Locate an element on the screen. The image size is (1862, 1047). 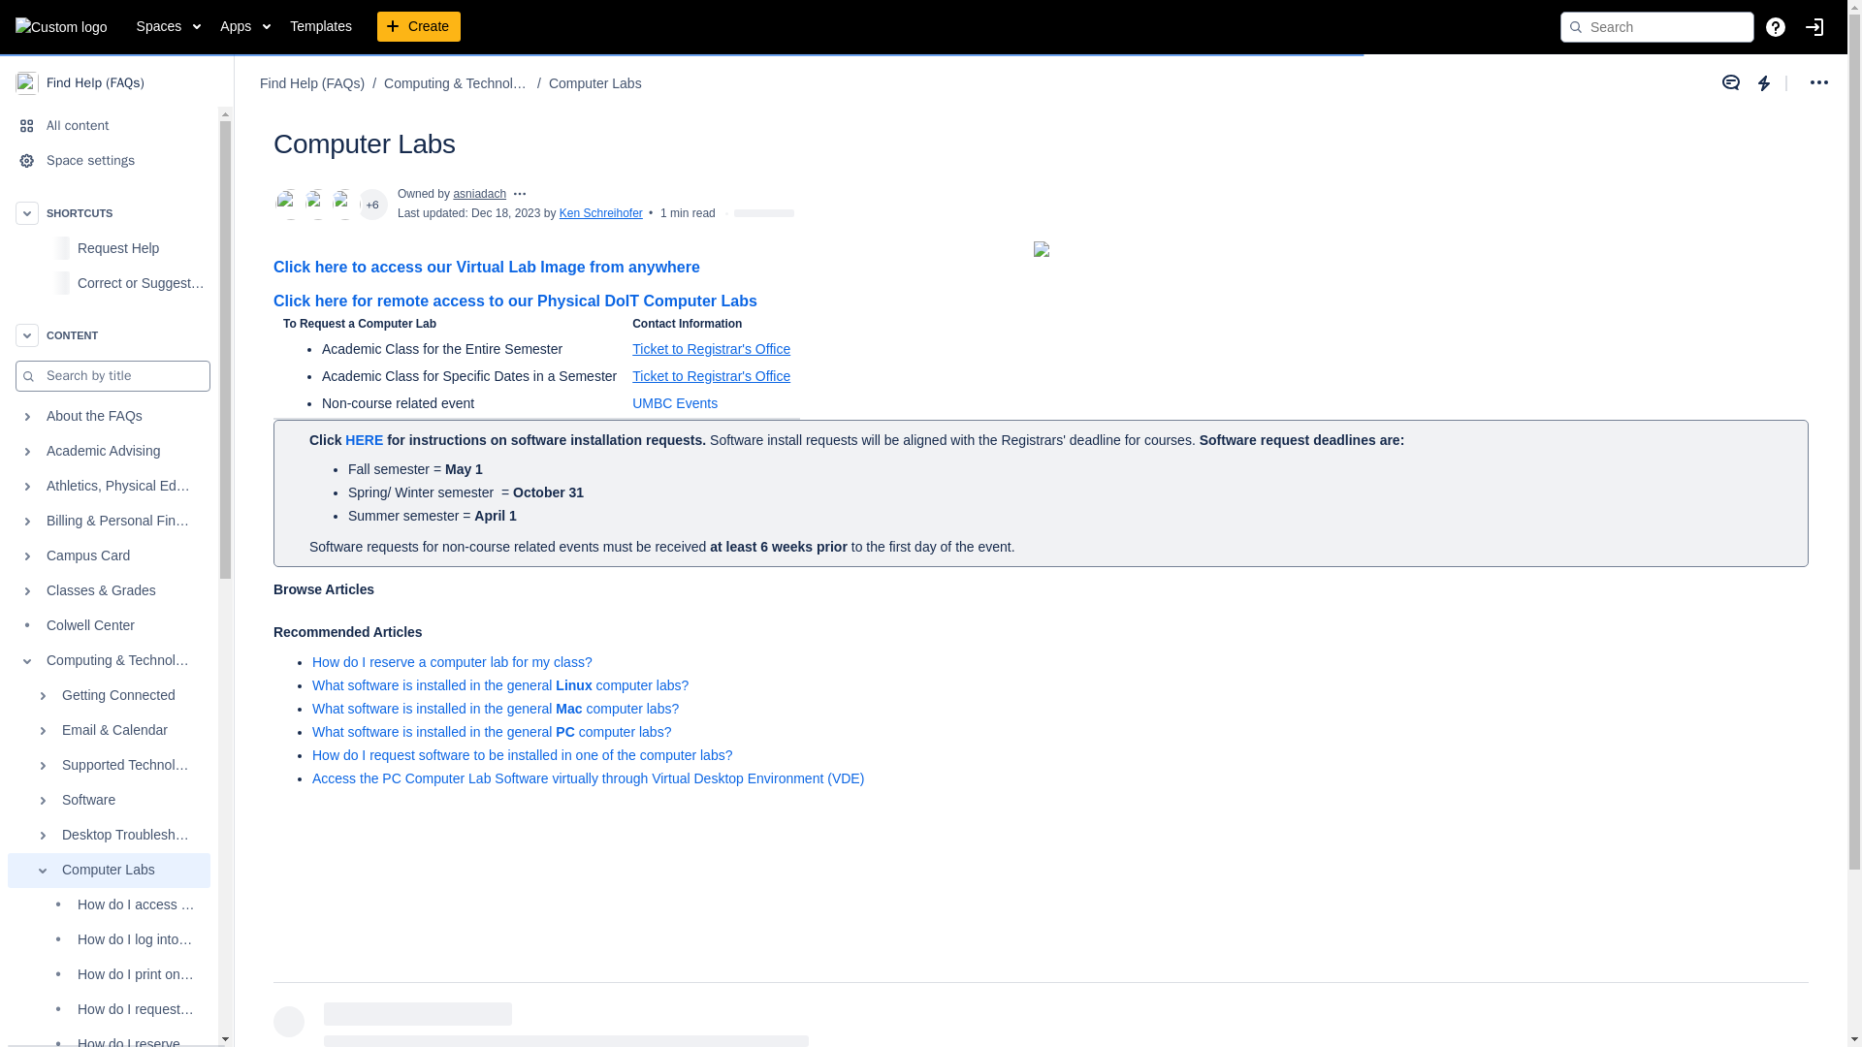
Desktop Troubleshooting is located at coordinates (109, 836).